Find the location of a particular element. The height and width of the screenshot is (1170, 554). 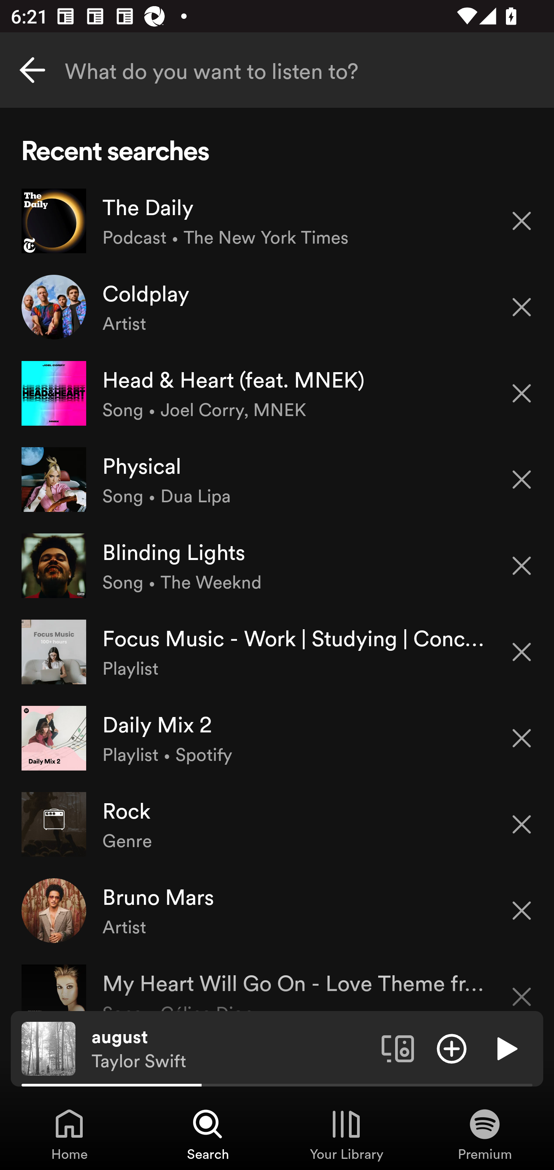

What do you want to listen to? is located at coordinates (277, 70).